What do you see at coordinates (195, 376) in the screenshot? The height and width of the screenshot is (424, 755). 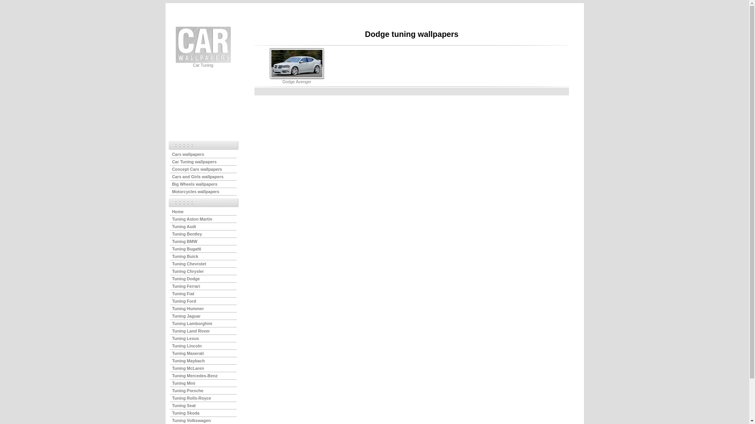 I see `Tuning Mercedes-Benz` at bounding box center [195, 376].